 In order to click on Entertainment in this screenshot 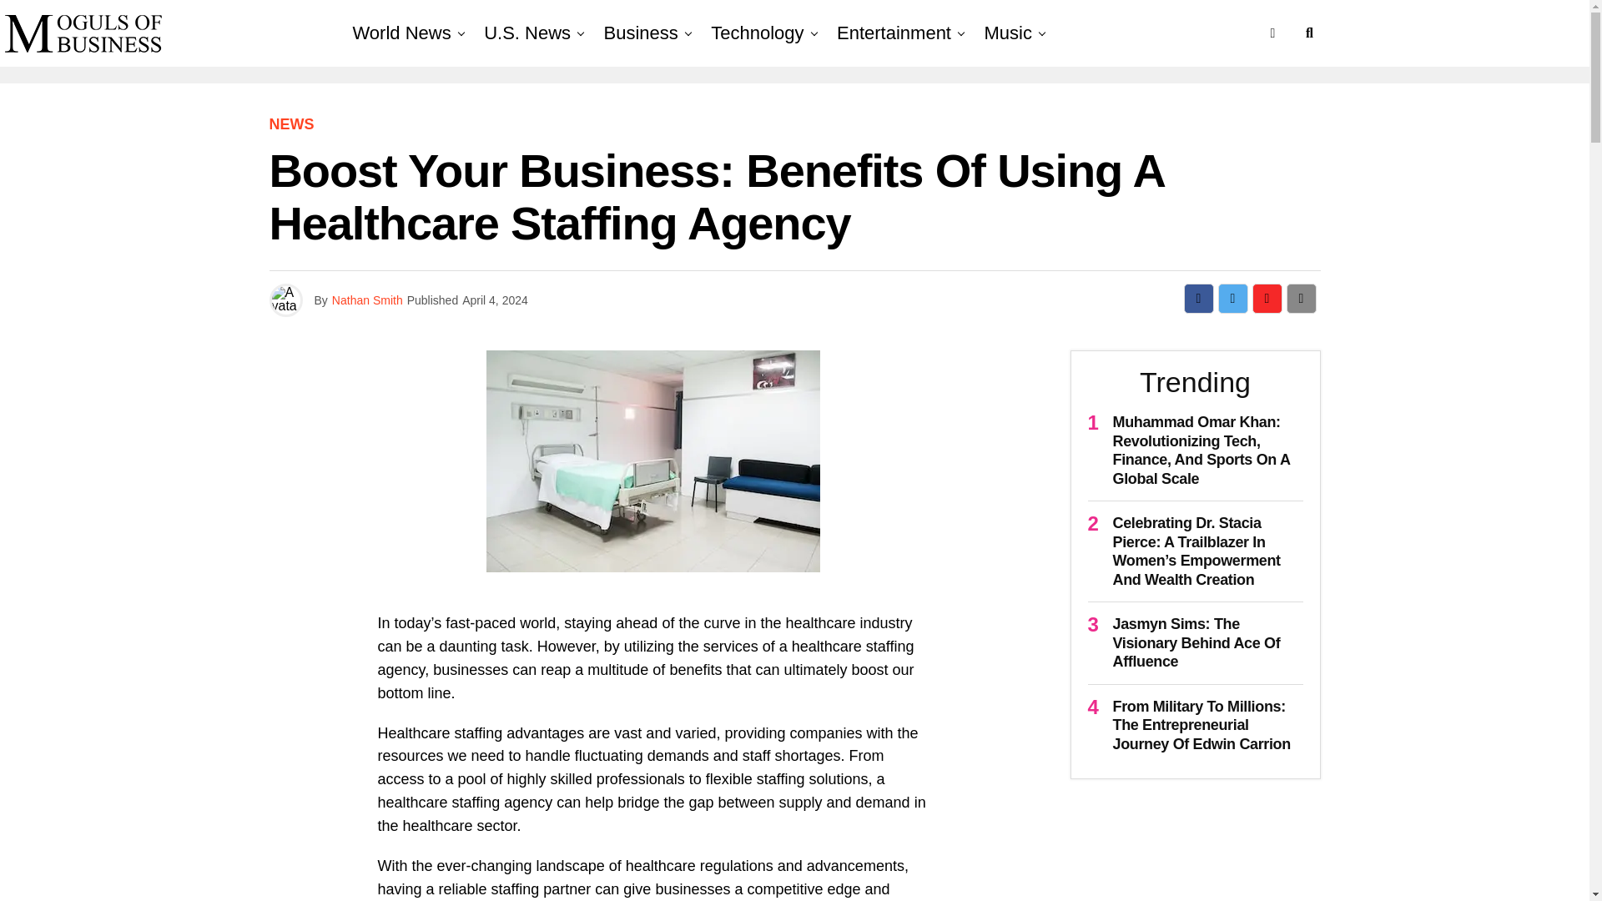, I will do `click(894, 33)`.